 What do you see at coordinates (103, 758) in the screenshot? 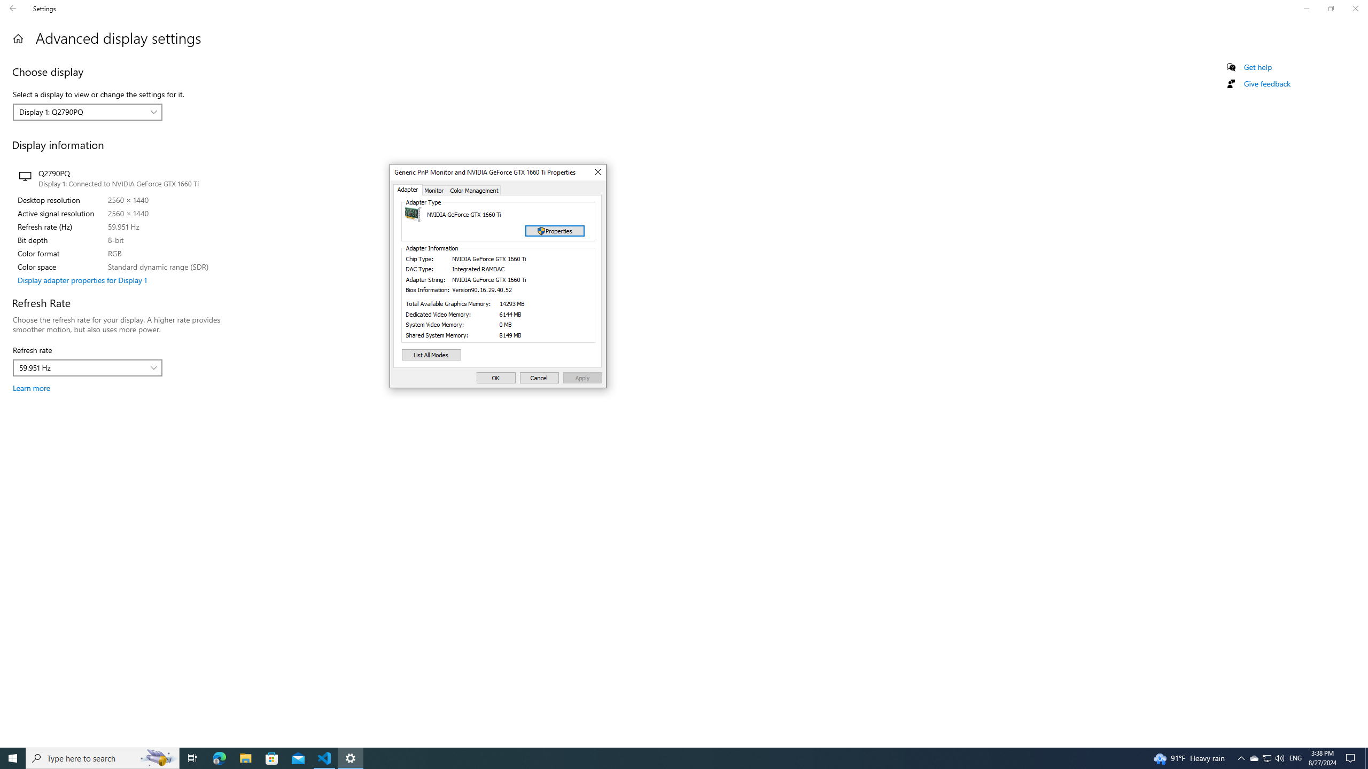
I see `List All Modes` at bounding box center [103, 758].